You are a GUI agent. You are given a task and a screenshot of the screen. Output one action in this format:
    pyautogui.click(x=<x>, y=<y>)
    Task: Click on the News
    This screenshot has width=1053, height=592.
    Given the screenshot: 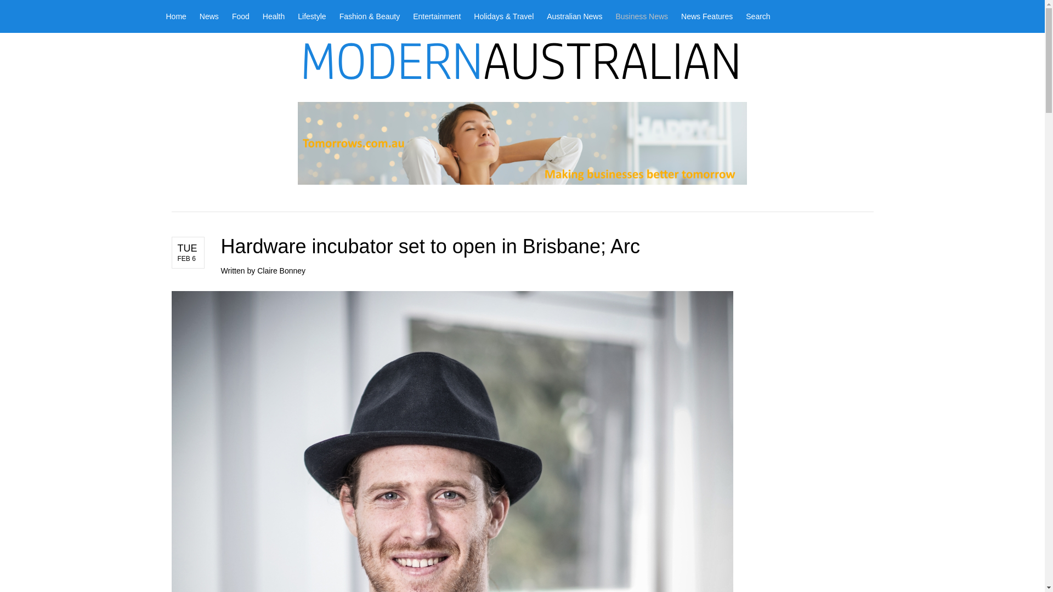 What is the action you would take?
    pyautogui.click(x=208, y=16)
    